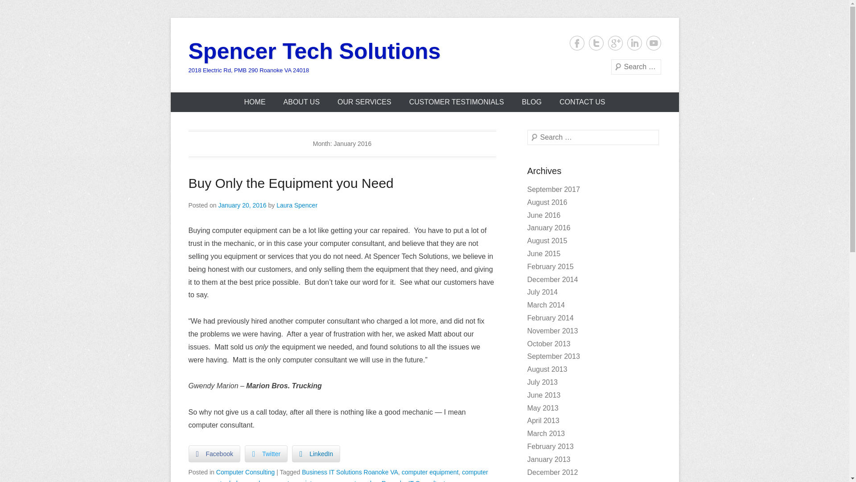 This screenshot has height=482, width=856. Describe the element at coordinates (245, 472) in the screenshot. I see `Computer Consulting` at that location.